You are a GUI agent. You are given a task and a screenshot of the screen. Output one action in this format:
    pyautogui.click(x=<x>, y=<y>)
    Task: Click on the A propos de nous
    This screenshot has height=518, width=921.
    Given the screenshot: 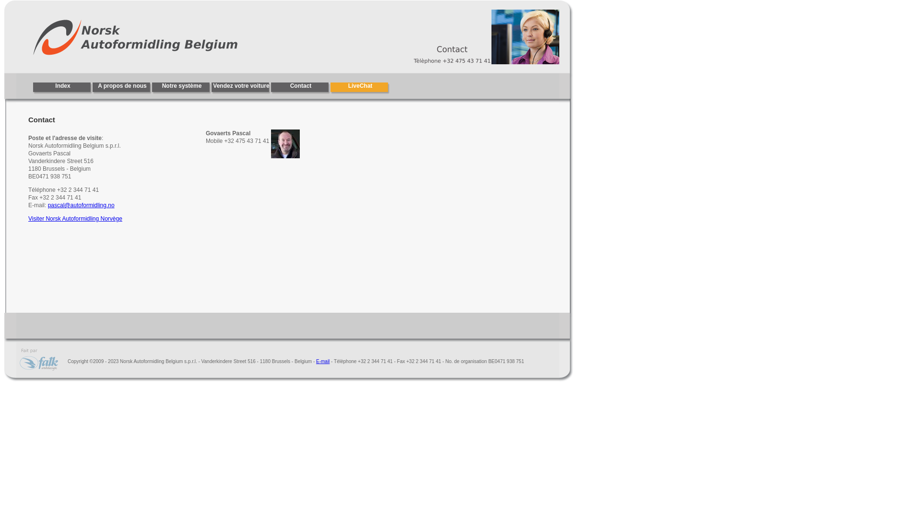 What is the action you would take?
    pyautogui.click(x=122, y=88)
    